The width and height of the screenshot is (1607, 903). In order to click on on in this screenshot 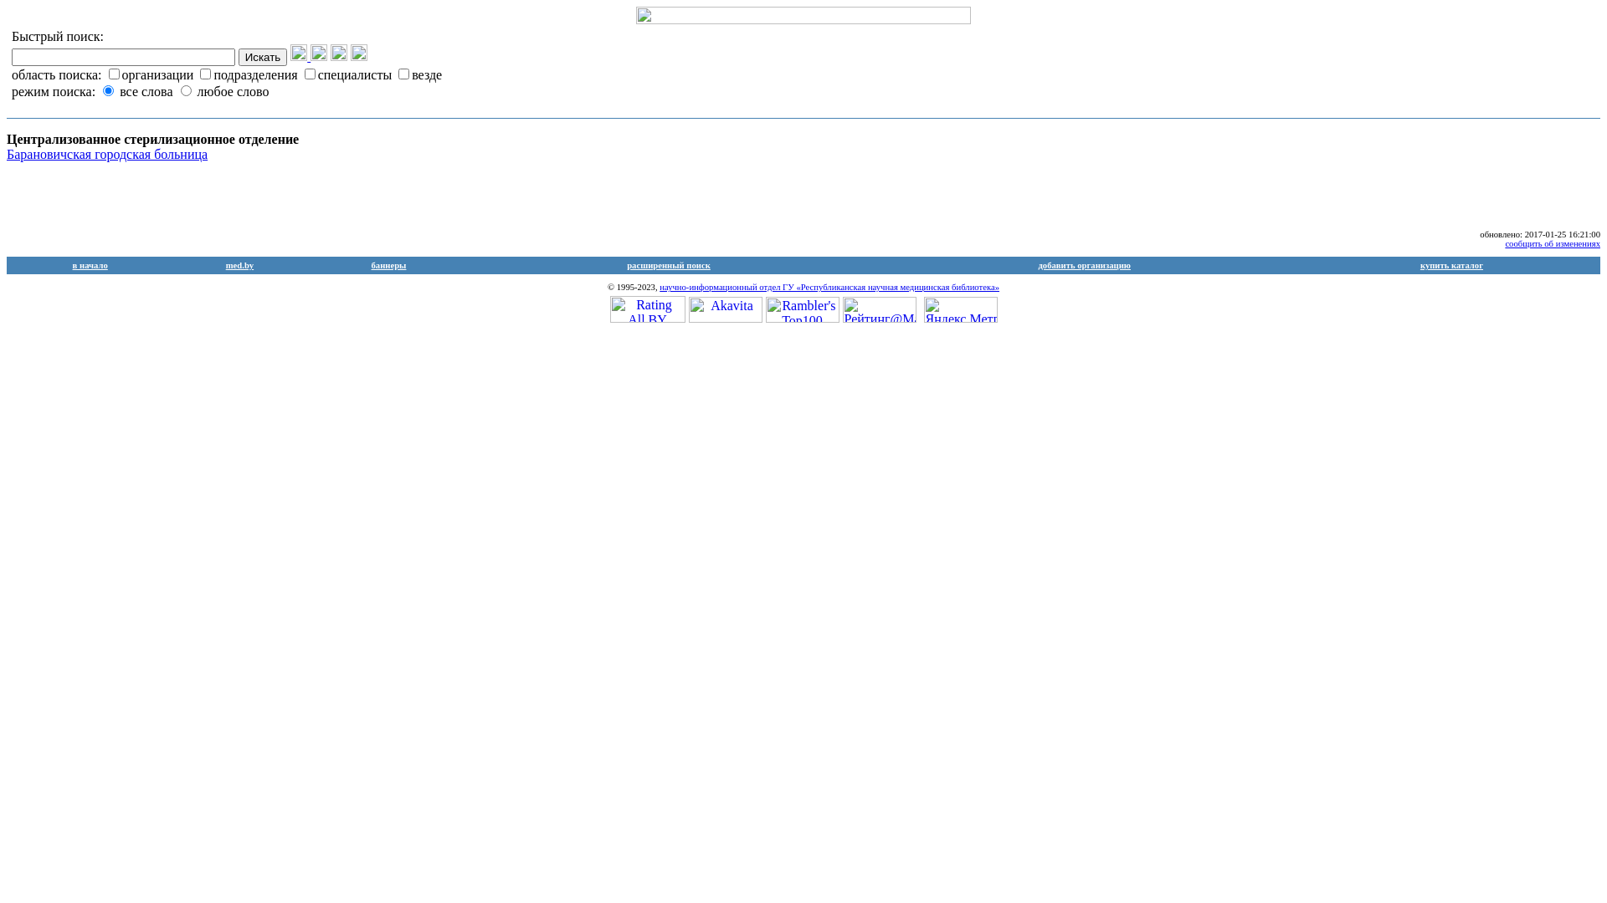, I will do `click(310, 74)`.